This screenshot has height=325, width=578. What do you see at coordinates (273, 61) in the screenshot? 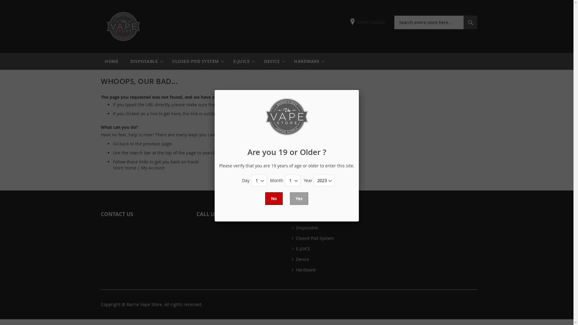
I see `DEVICE` at bounding box center [273, 61].